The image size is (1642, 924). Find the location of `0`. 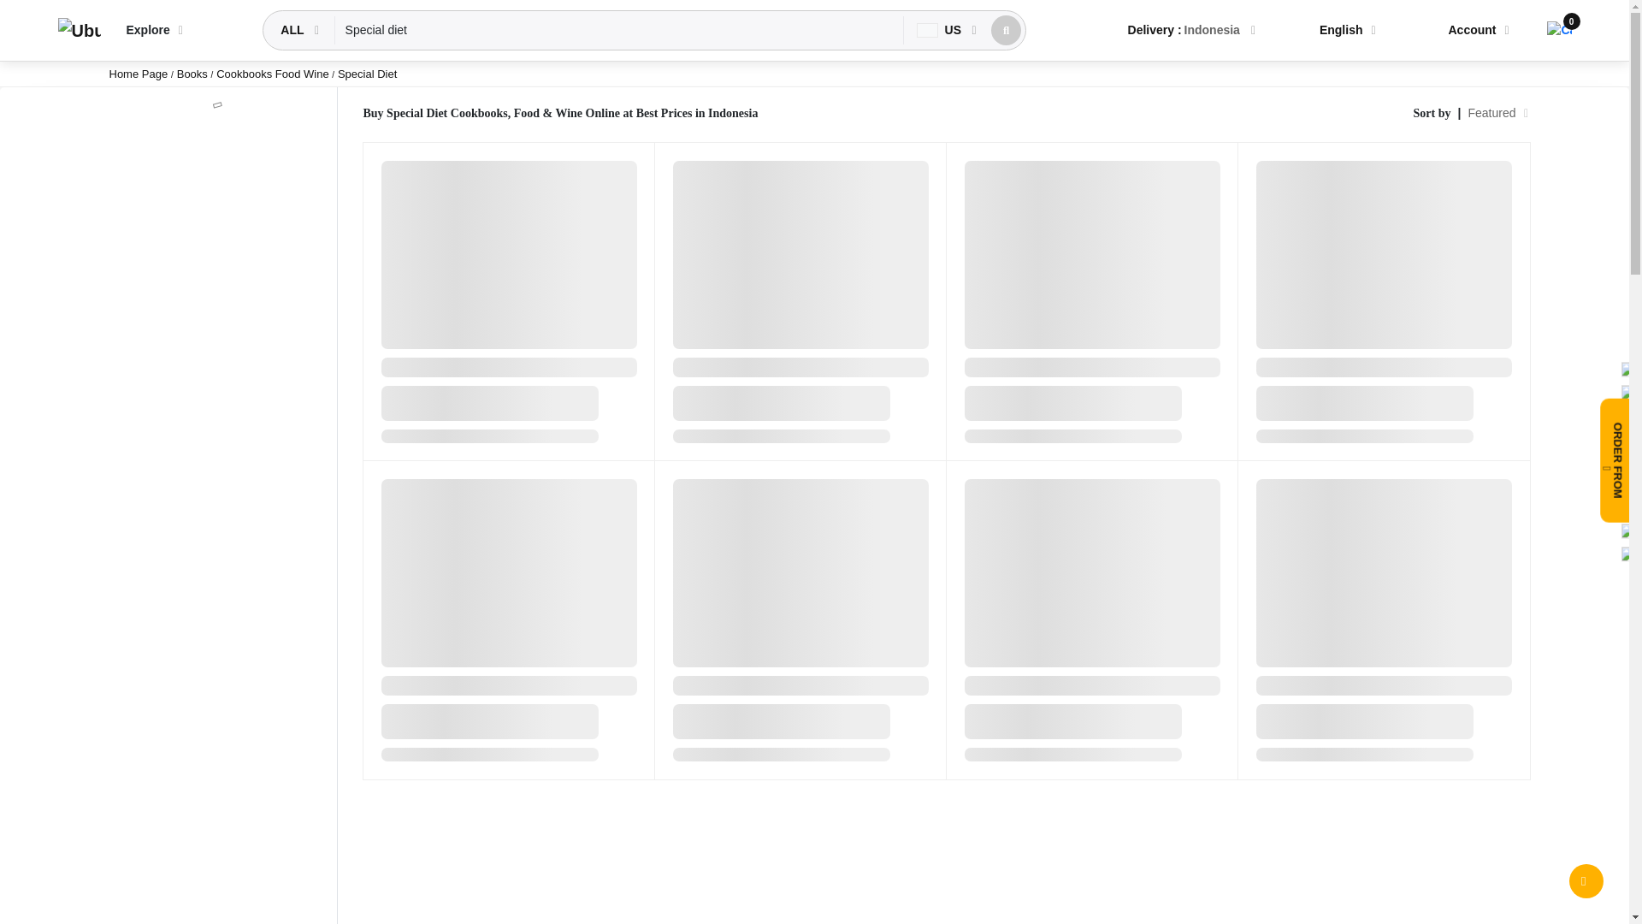

0 is located at coordinates (1558, 31).